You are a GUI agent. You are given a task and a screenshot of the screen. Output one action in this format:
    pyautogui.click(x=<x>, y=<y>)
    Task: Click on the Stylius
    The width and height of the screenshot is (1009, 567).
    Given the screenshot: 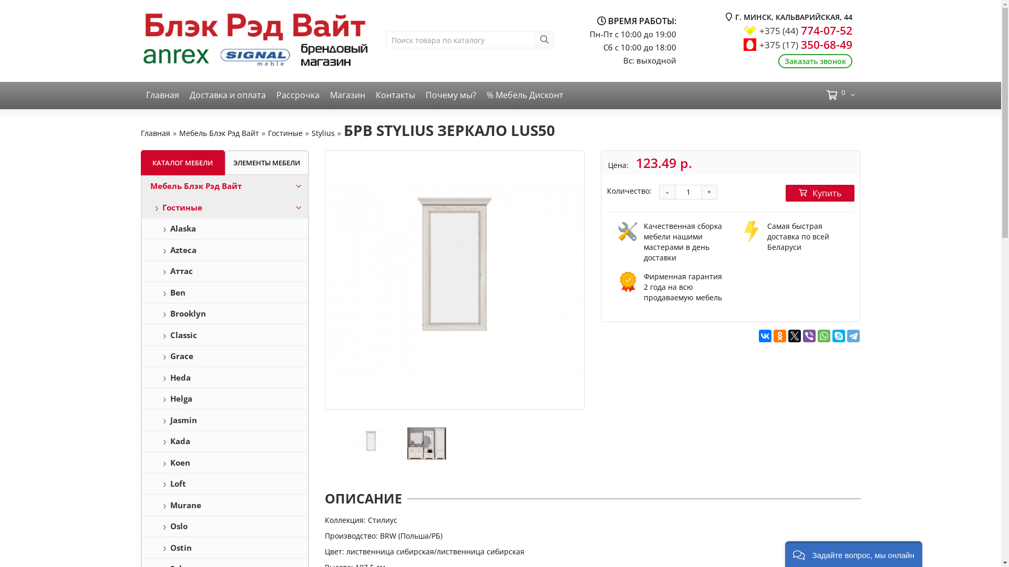 What is the action you would take?
    pyautogui.click(x=323, y=133)
    